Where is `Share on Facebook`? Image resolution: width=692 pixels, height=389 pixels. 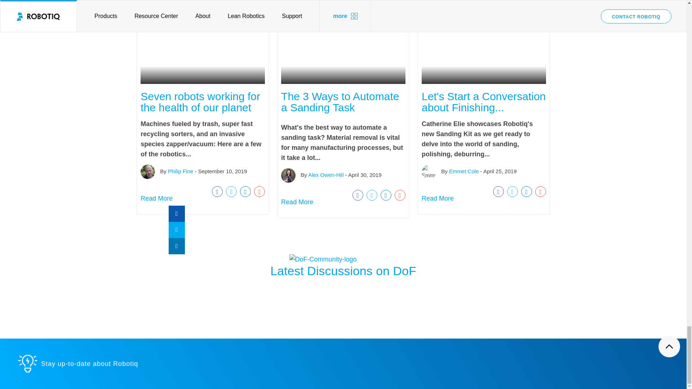
Share on Facebook is located at coordinates (498, 192).